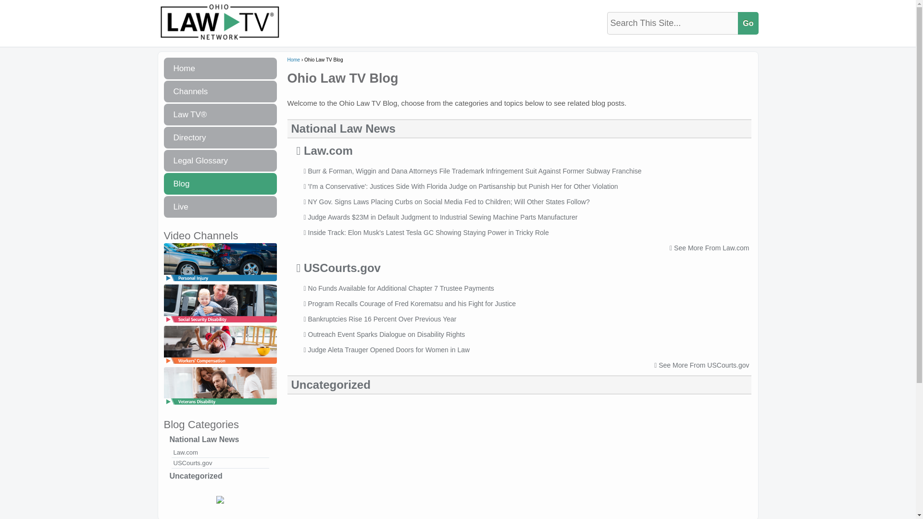 This screenshot has height=519, width=923. Describe the element at coordinates (219, 184) in the screenshot. I see `Blog` at that location.